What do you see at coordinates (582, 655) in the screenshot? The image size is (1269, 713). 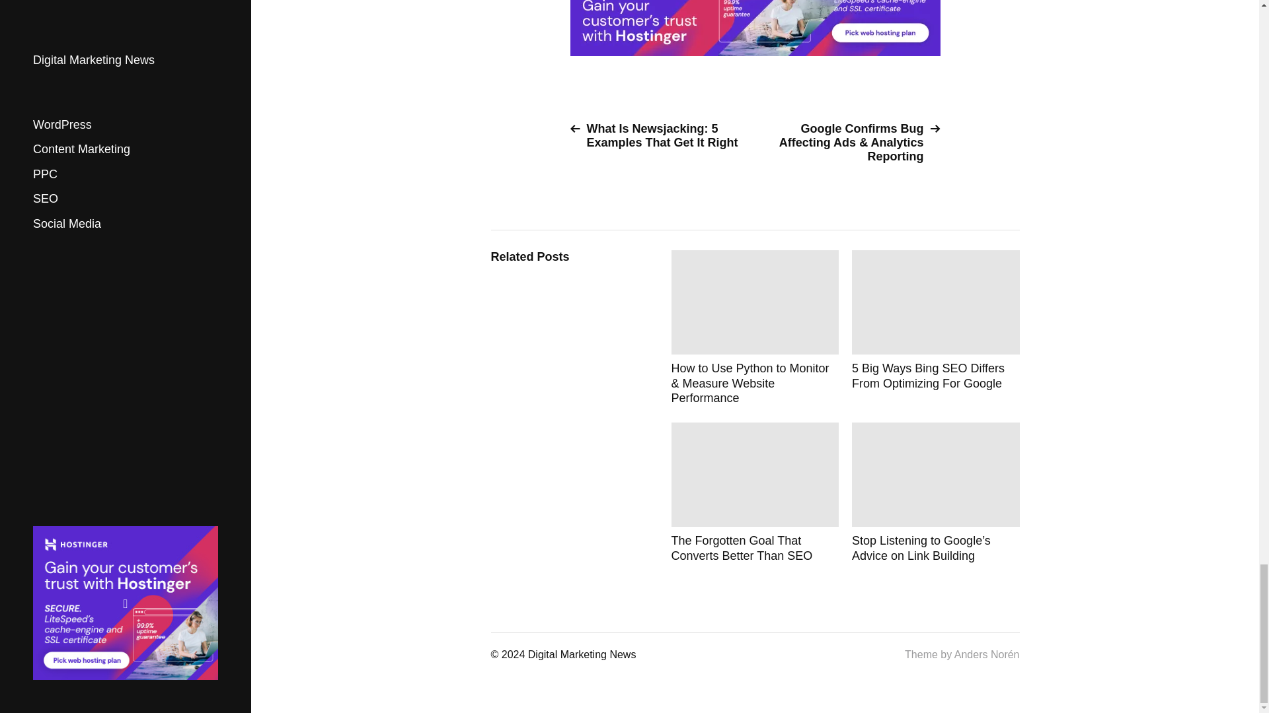 I see `Digital Marketing News` at bounding box center [582, 655].